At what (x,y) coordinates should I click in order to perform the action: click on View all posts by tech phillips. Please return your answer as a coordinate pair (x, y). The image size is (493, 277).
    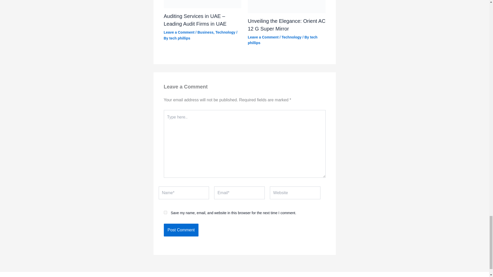
    Looking at the image, I should click on (180, 38).